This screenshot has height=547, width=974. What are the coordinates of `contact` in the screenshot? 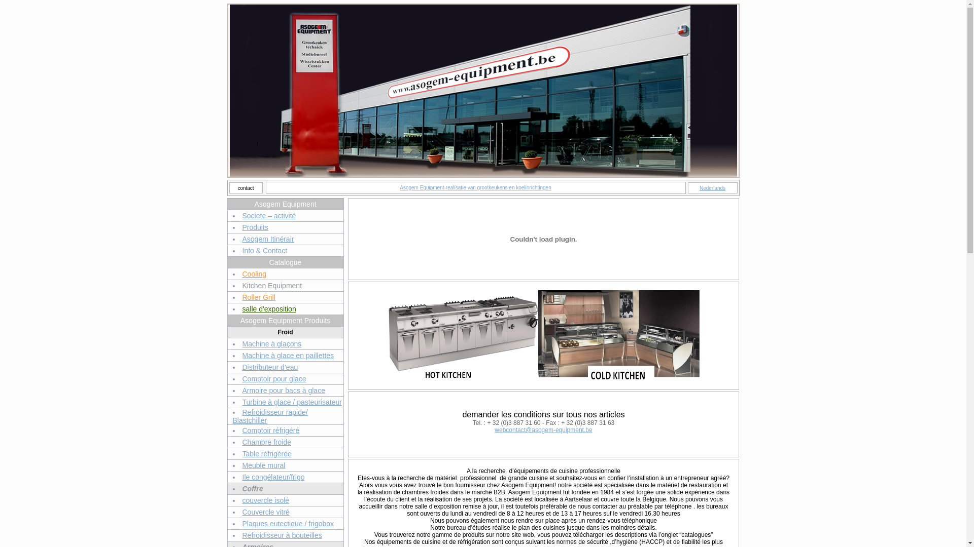 It's located at (246, 188).